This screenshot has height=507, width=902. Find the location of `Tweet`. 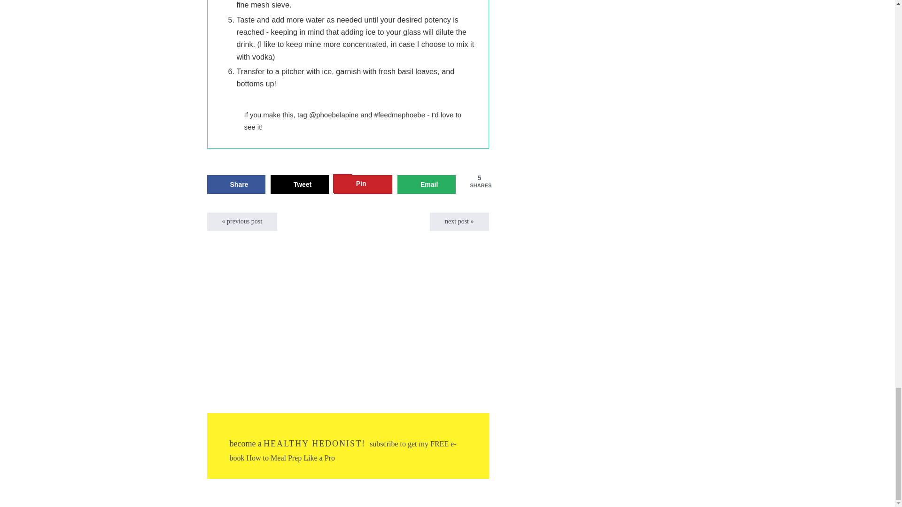

Tweet is located at coordinates (300, 184).